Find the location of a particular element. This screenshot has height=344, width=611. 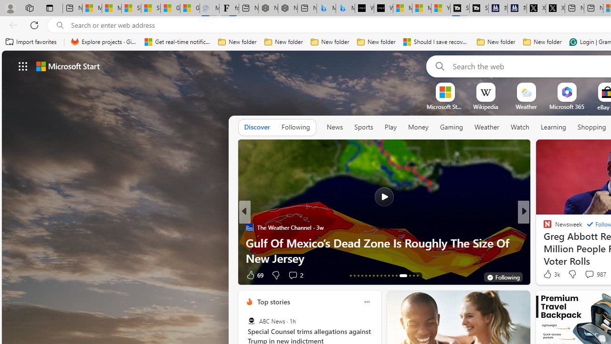

The Weather Channel is located at coordinates (249, 227).